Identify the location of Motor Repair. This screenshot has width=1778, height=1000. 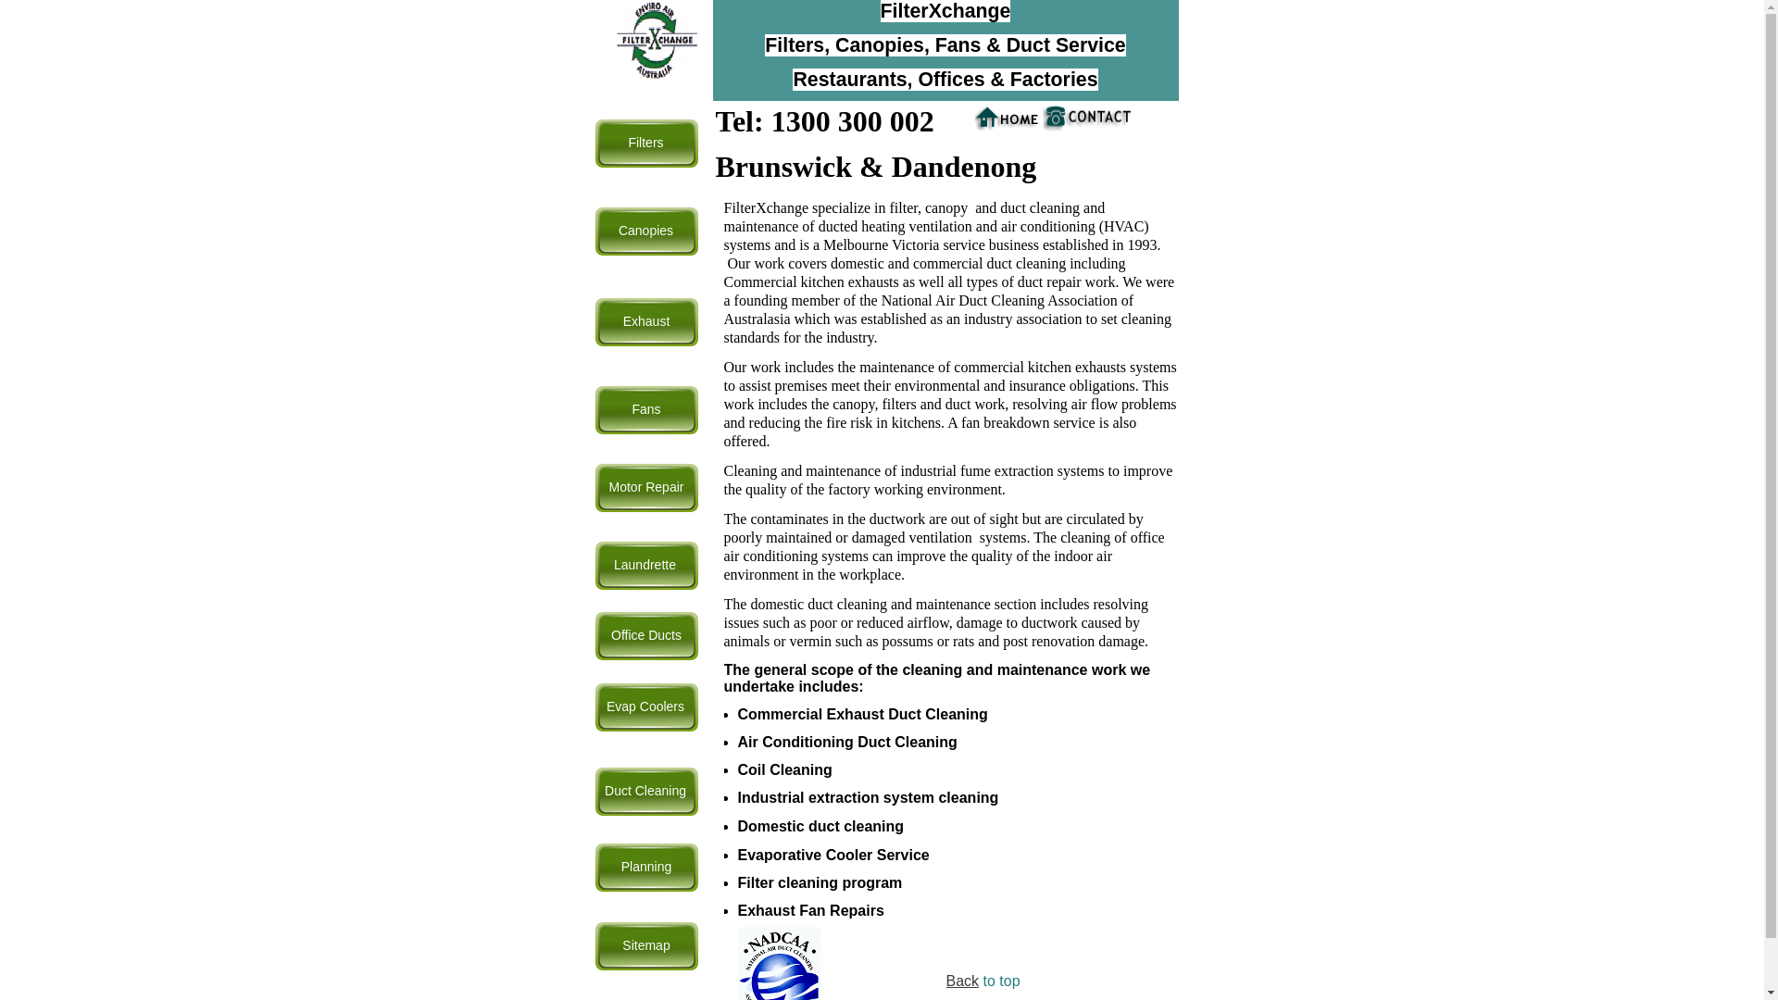
(646, 488).